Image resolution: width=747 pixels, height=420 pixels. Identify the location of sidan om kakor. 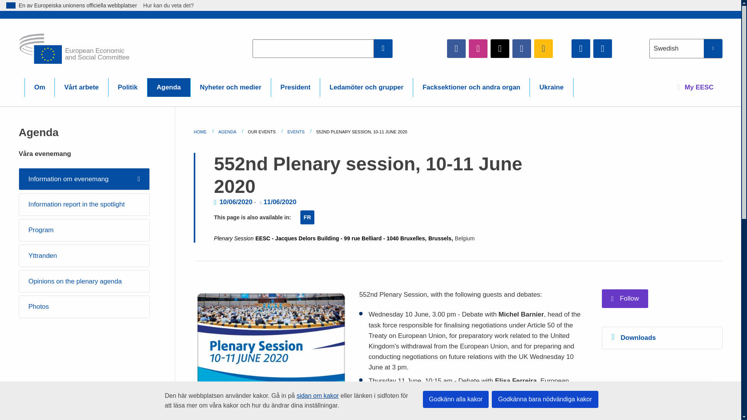
(317, 395).